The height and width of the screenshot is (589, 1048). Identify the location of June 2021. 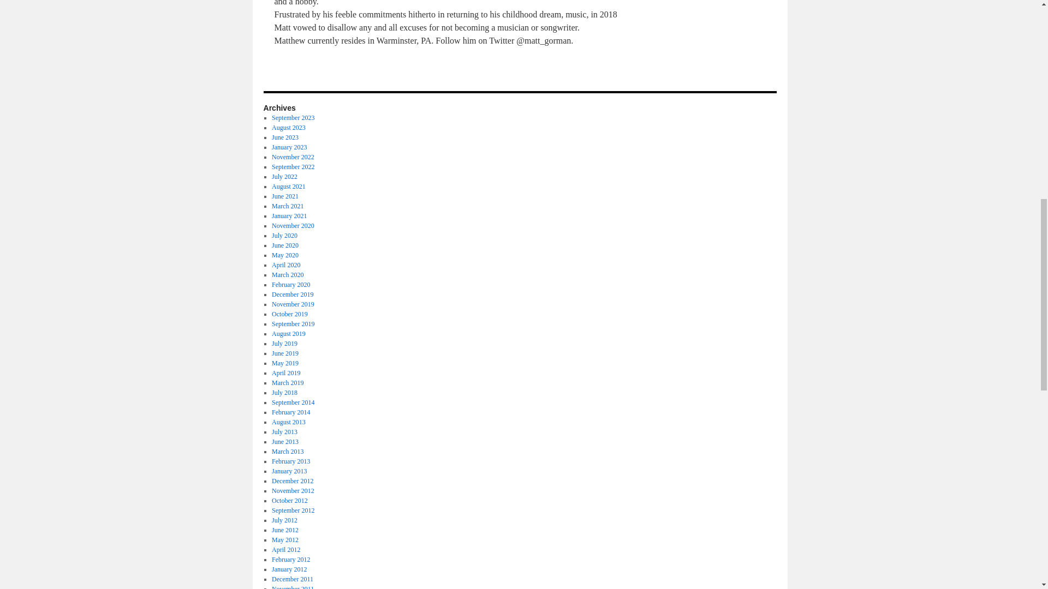
(285, 196).